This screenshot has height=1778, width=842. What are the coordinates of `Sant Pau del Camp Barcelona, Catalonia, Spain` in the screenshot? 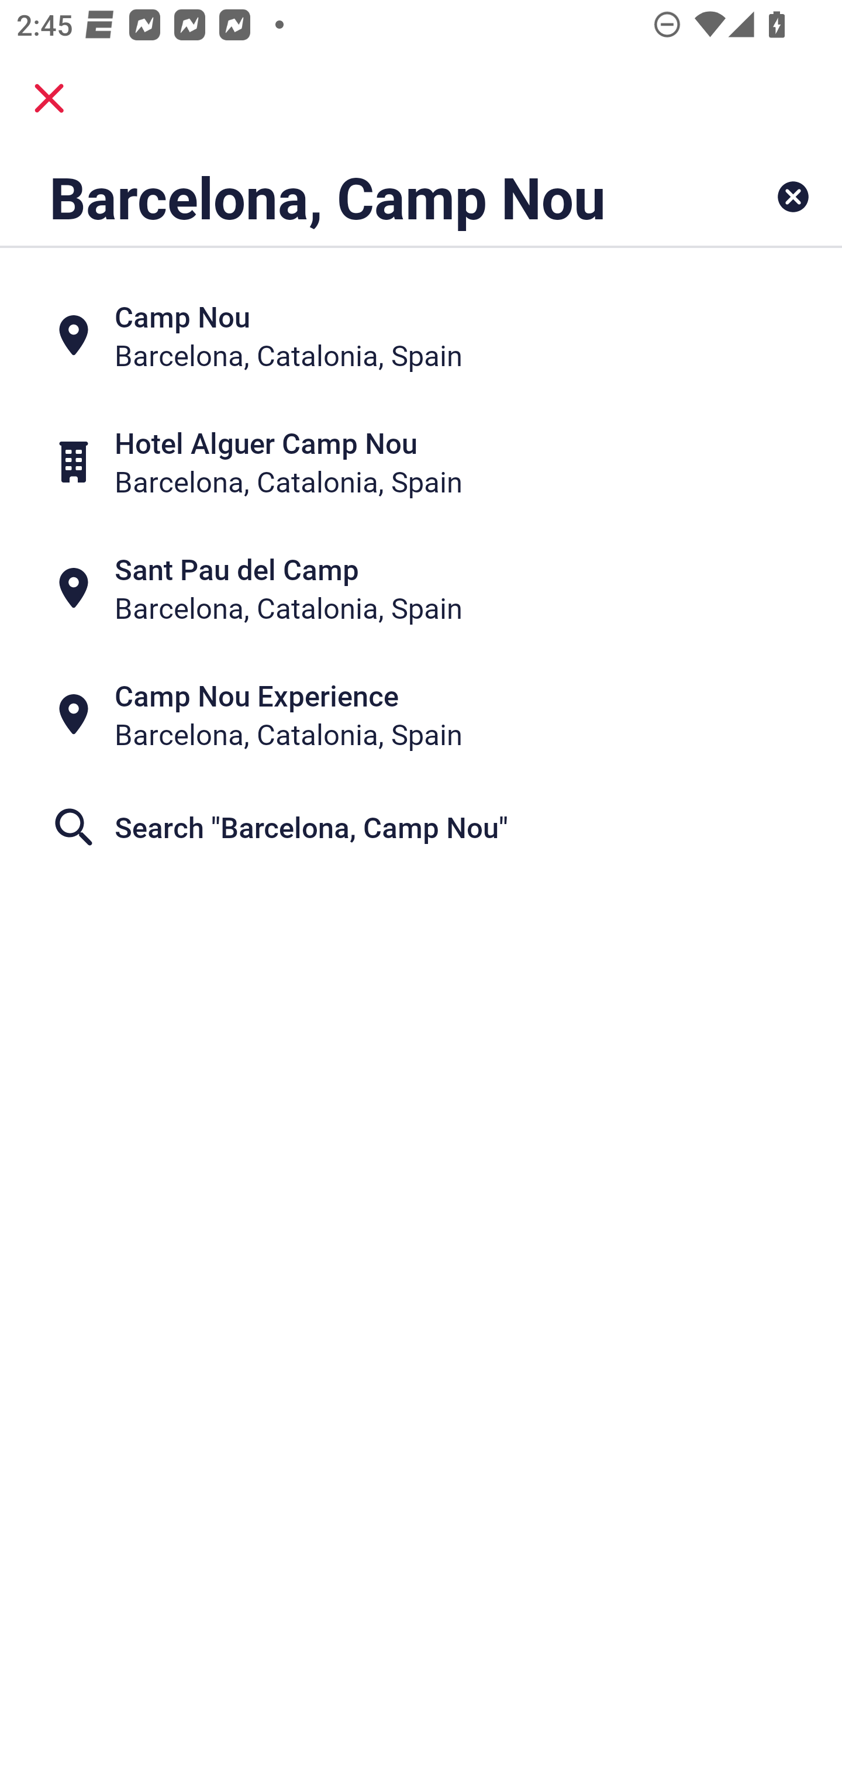 It's located at (421, 587).